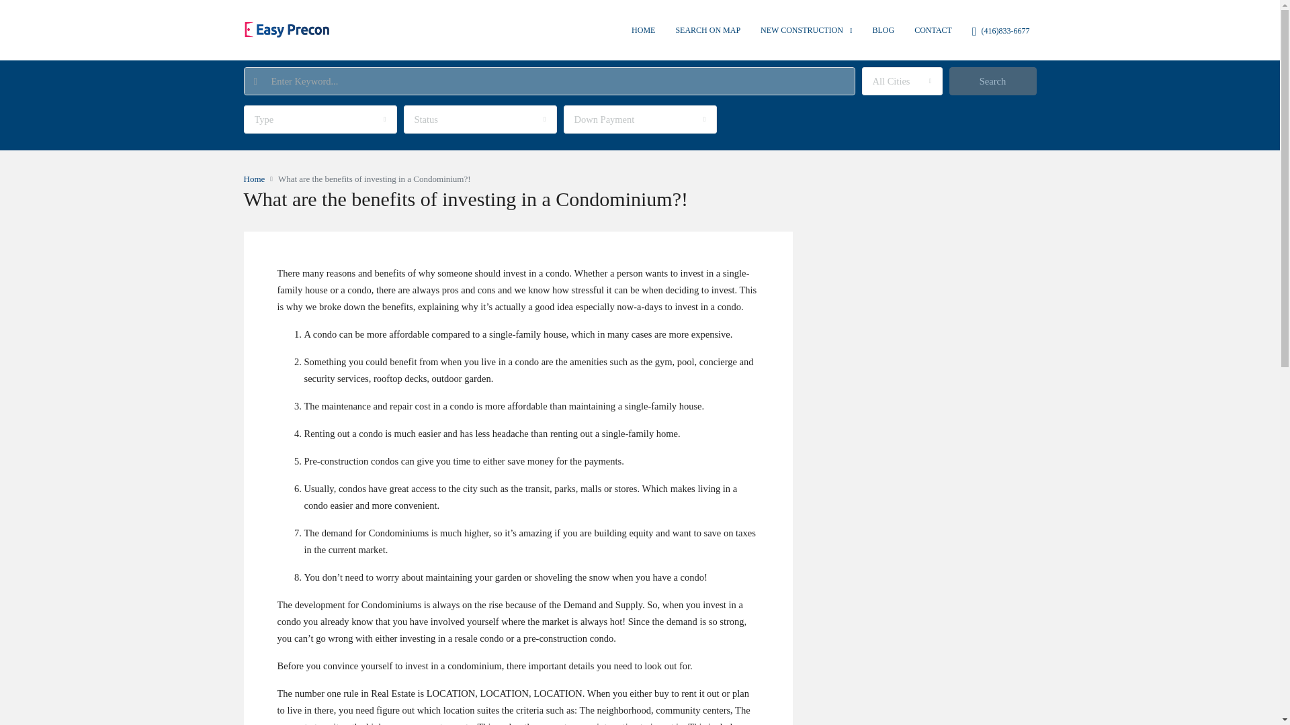  I want to click on Down Payment, so click(639, 119).